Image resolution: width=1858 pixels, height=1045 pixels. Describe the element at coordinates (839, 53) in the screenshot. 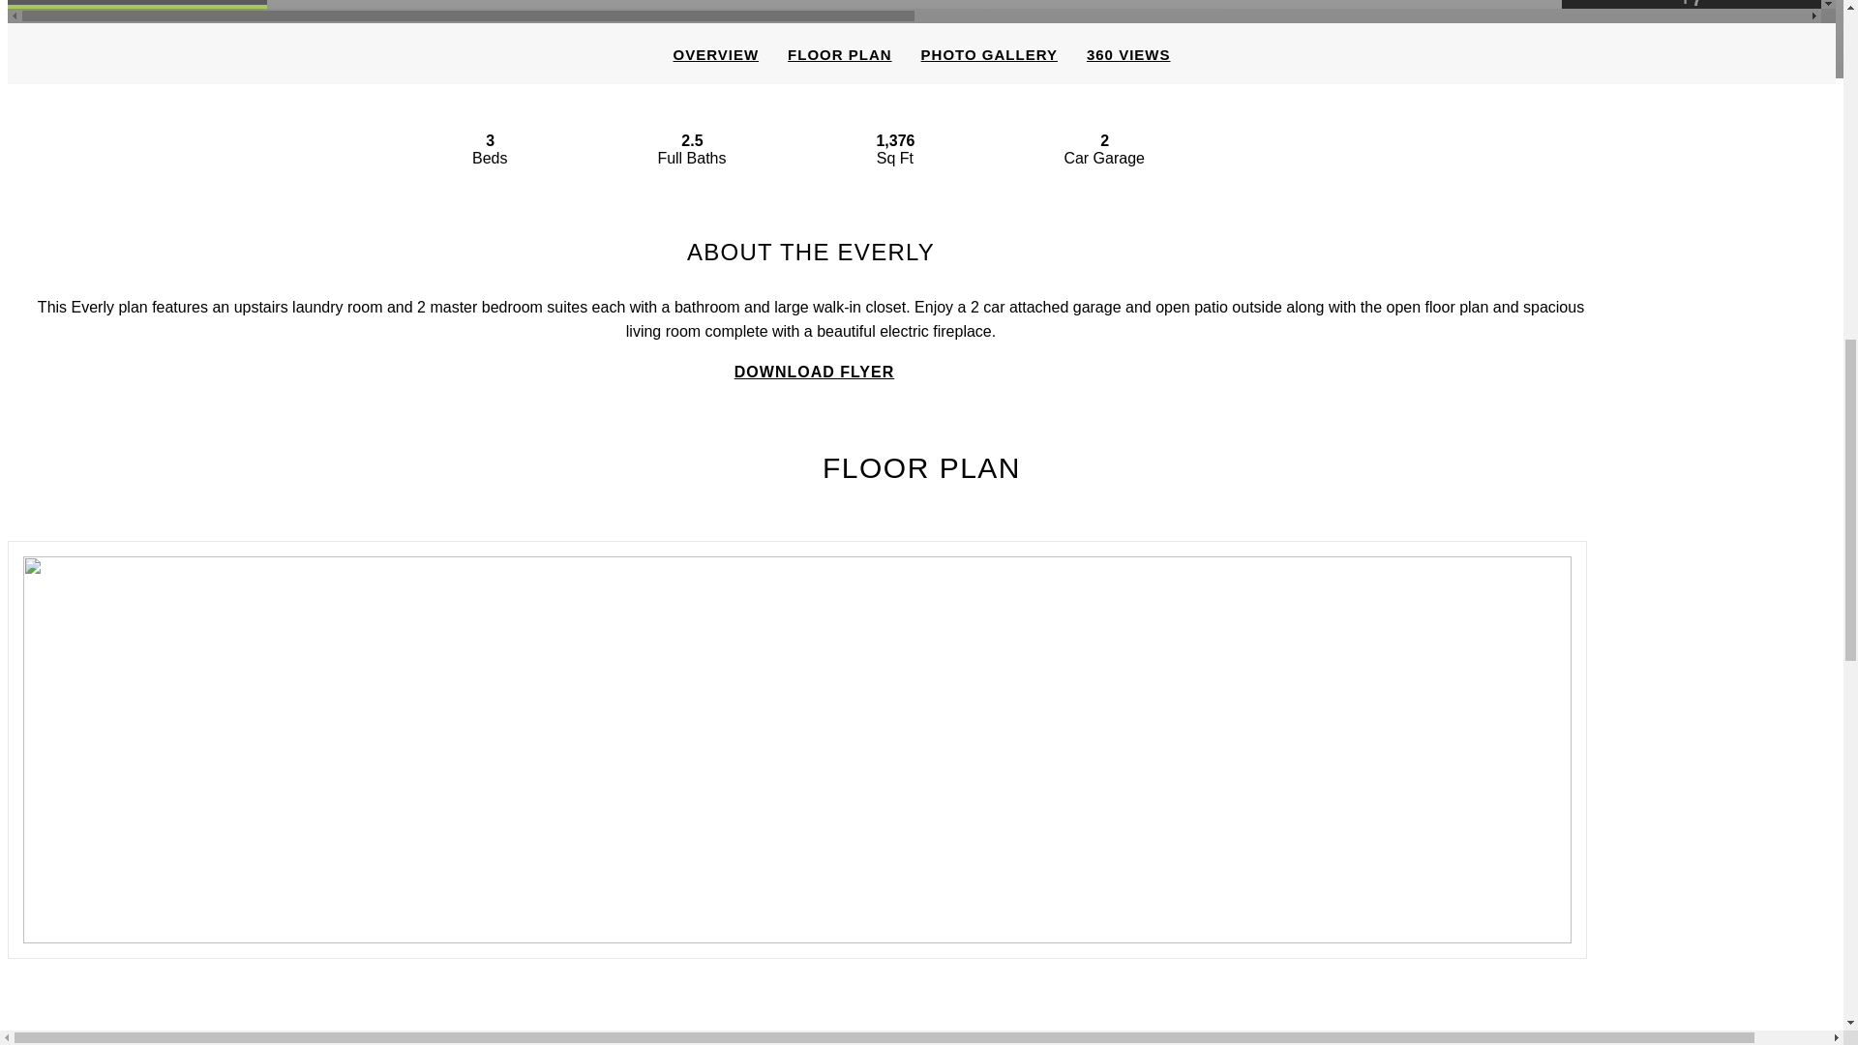

I see `FLOOR PLAN` at that location.